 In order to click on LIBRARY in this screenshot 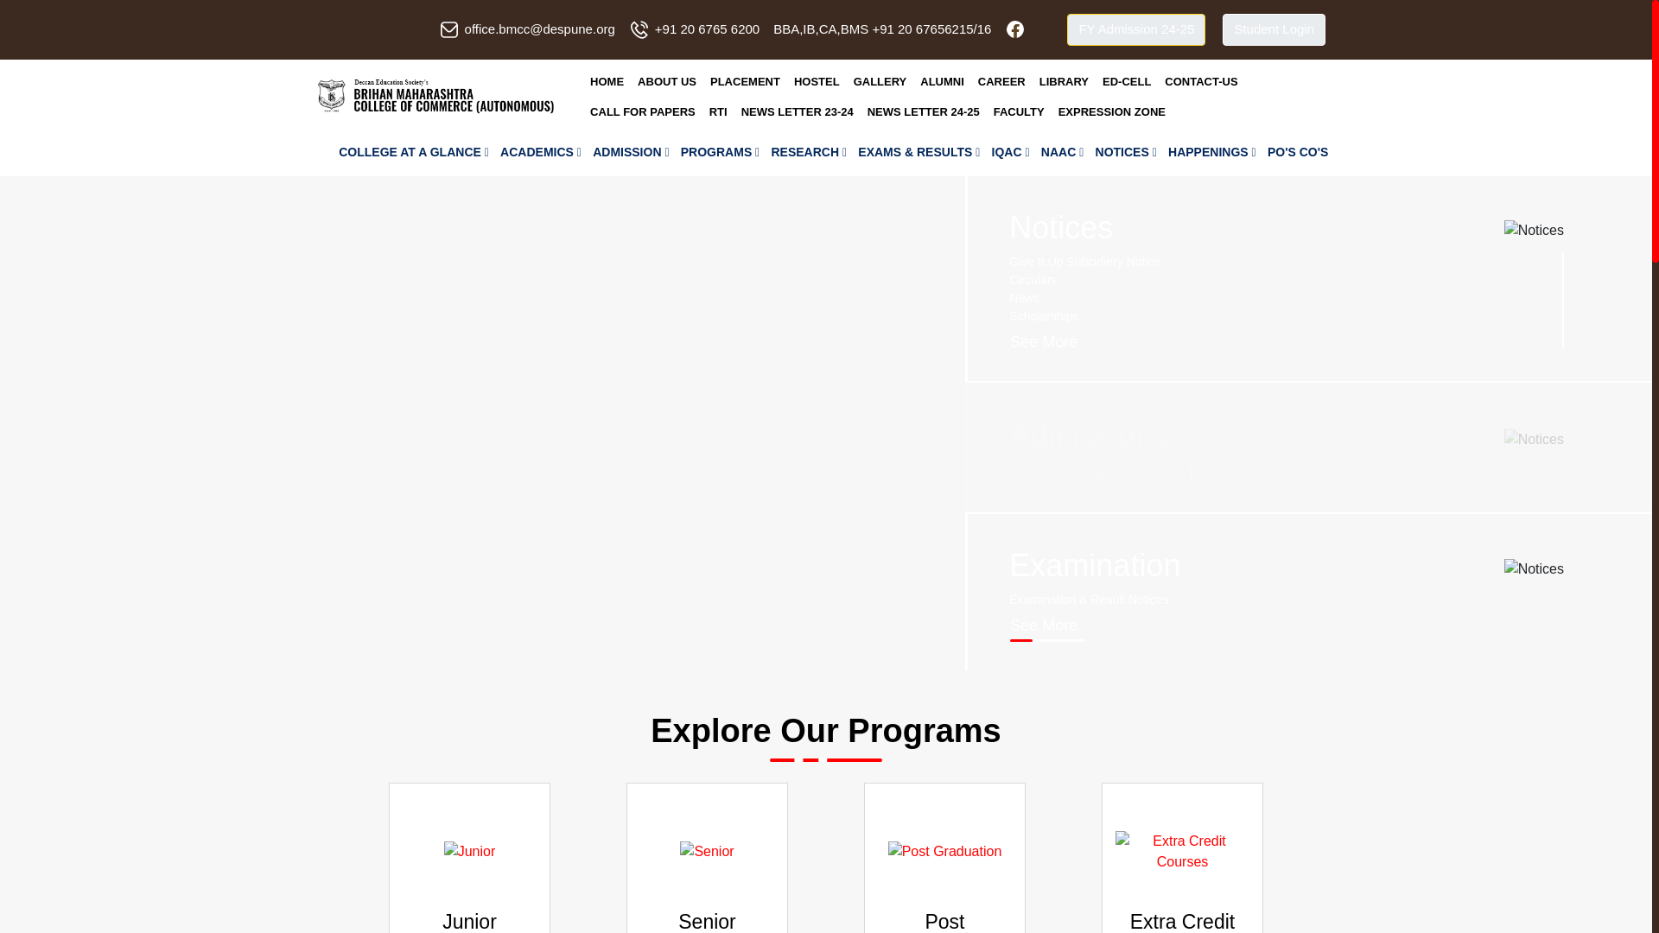, I will do `click(1063, 81)`.